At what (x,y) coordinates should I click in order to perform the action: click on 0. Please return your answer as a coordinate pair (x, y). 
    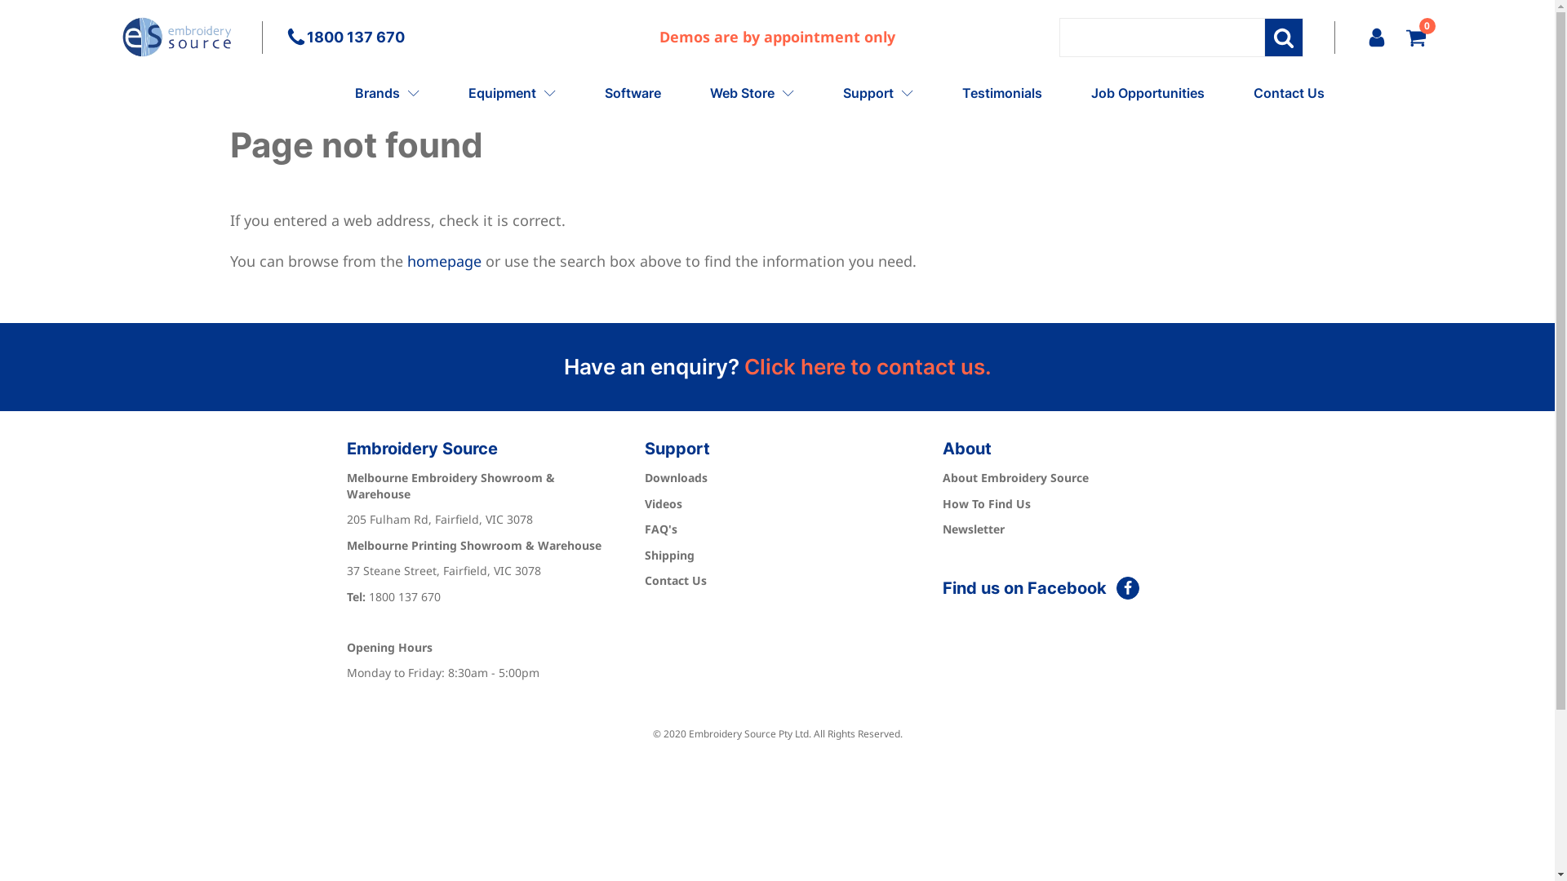
    Looking at the image, I should click on (1415, 38).